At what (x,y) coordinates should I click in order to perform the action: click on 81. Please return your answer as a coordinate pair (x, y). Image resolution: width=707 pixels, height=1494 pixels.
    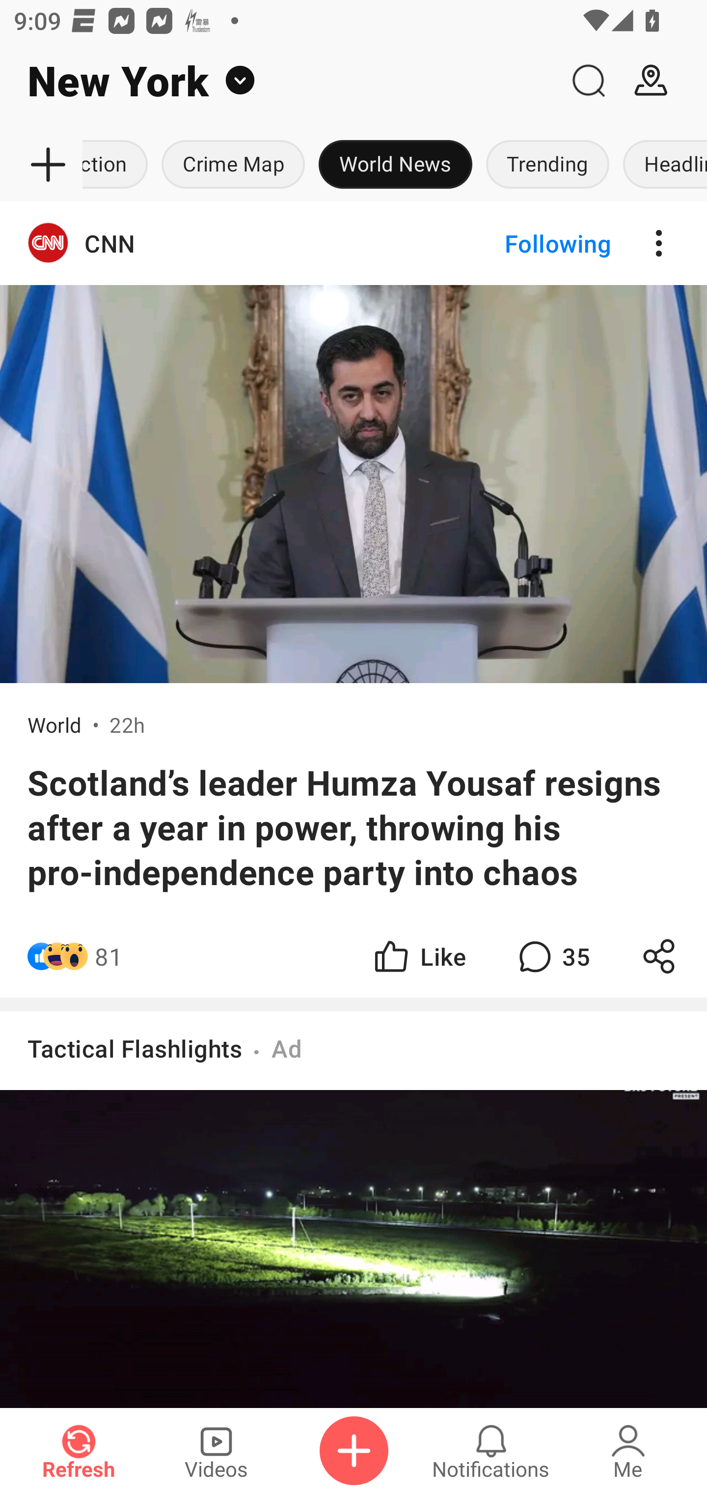
    Looking at the image, I should click on (109, 956).